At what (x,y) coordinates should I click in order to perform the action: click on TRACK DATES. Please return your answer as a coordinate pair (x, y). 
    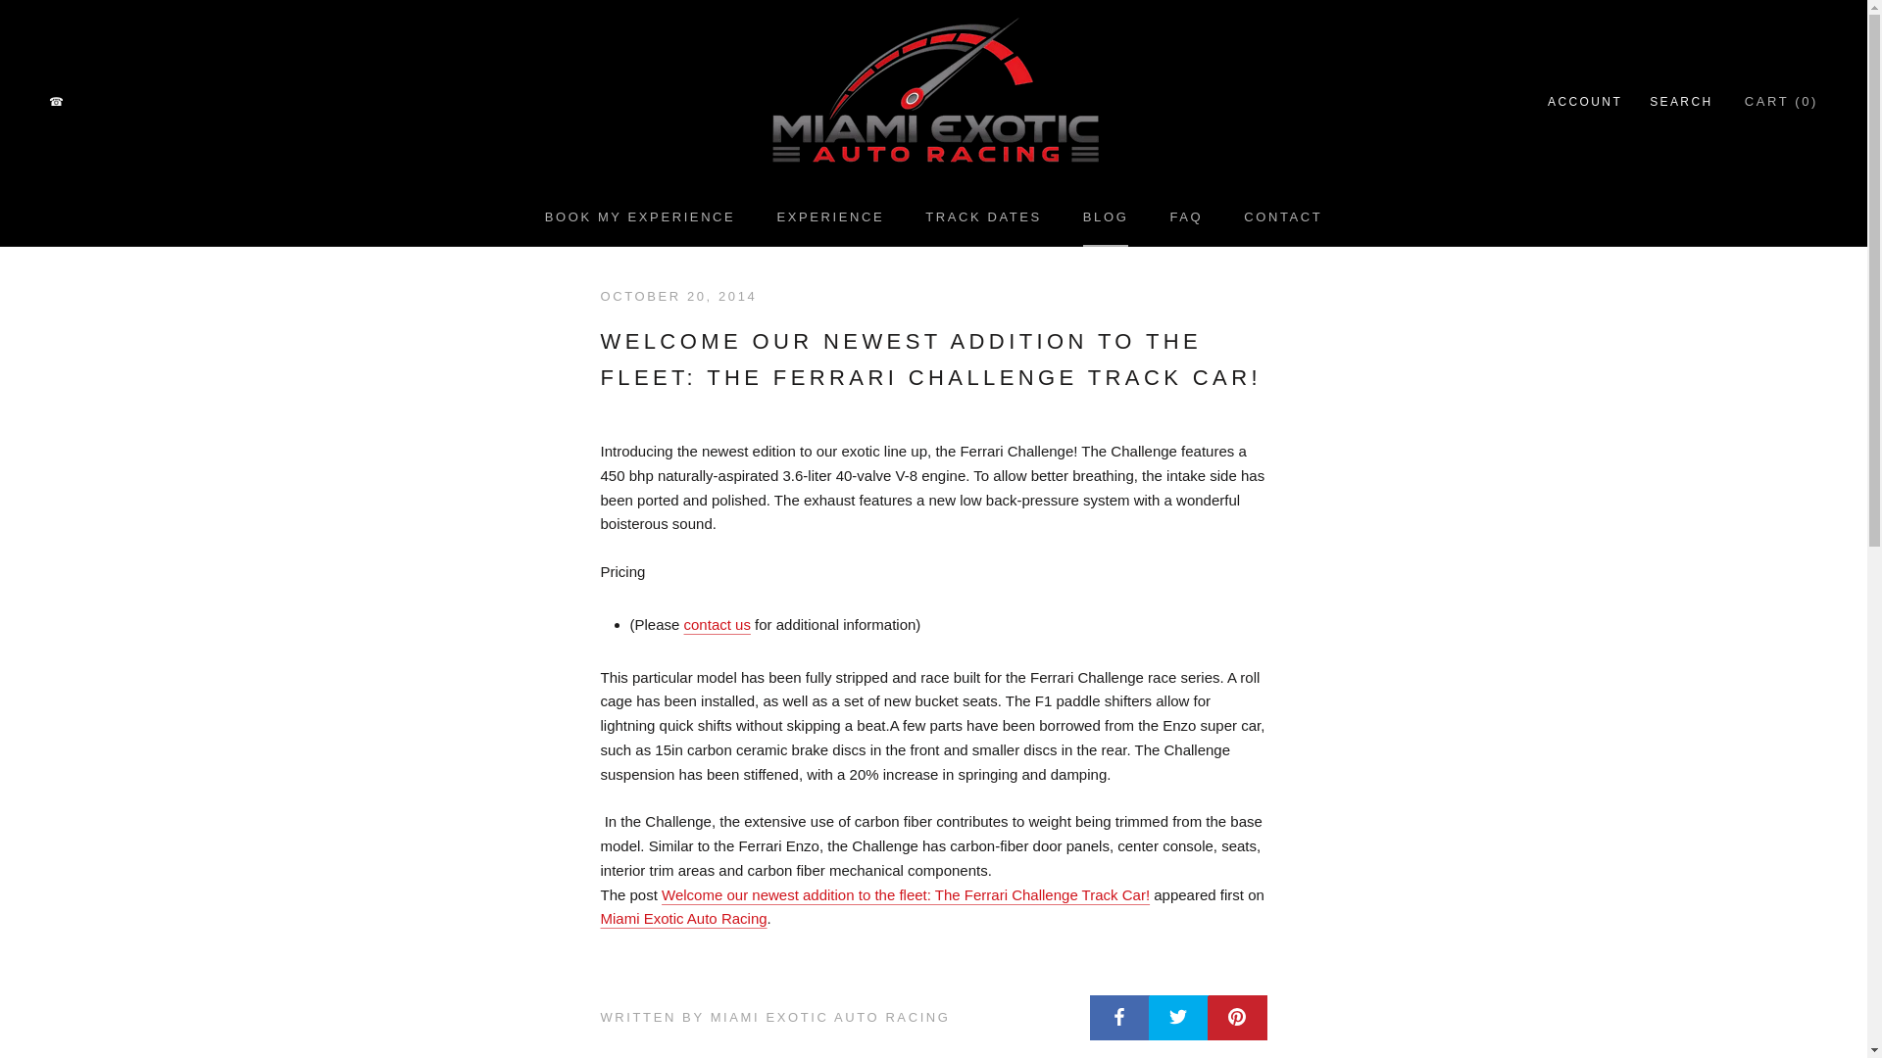
    Looking at the image, I should click on (1185, 216).